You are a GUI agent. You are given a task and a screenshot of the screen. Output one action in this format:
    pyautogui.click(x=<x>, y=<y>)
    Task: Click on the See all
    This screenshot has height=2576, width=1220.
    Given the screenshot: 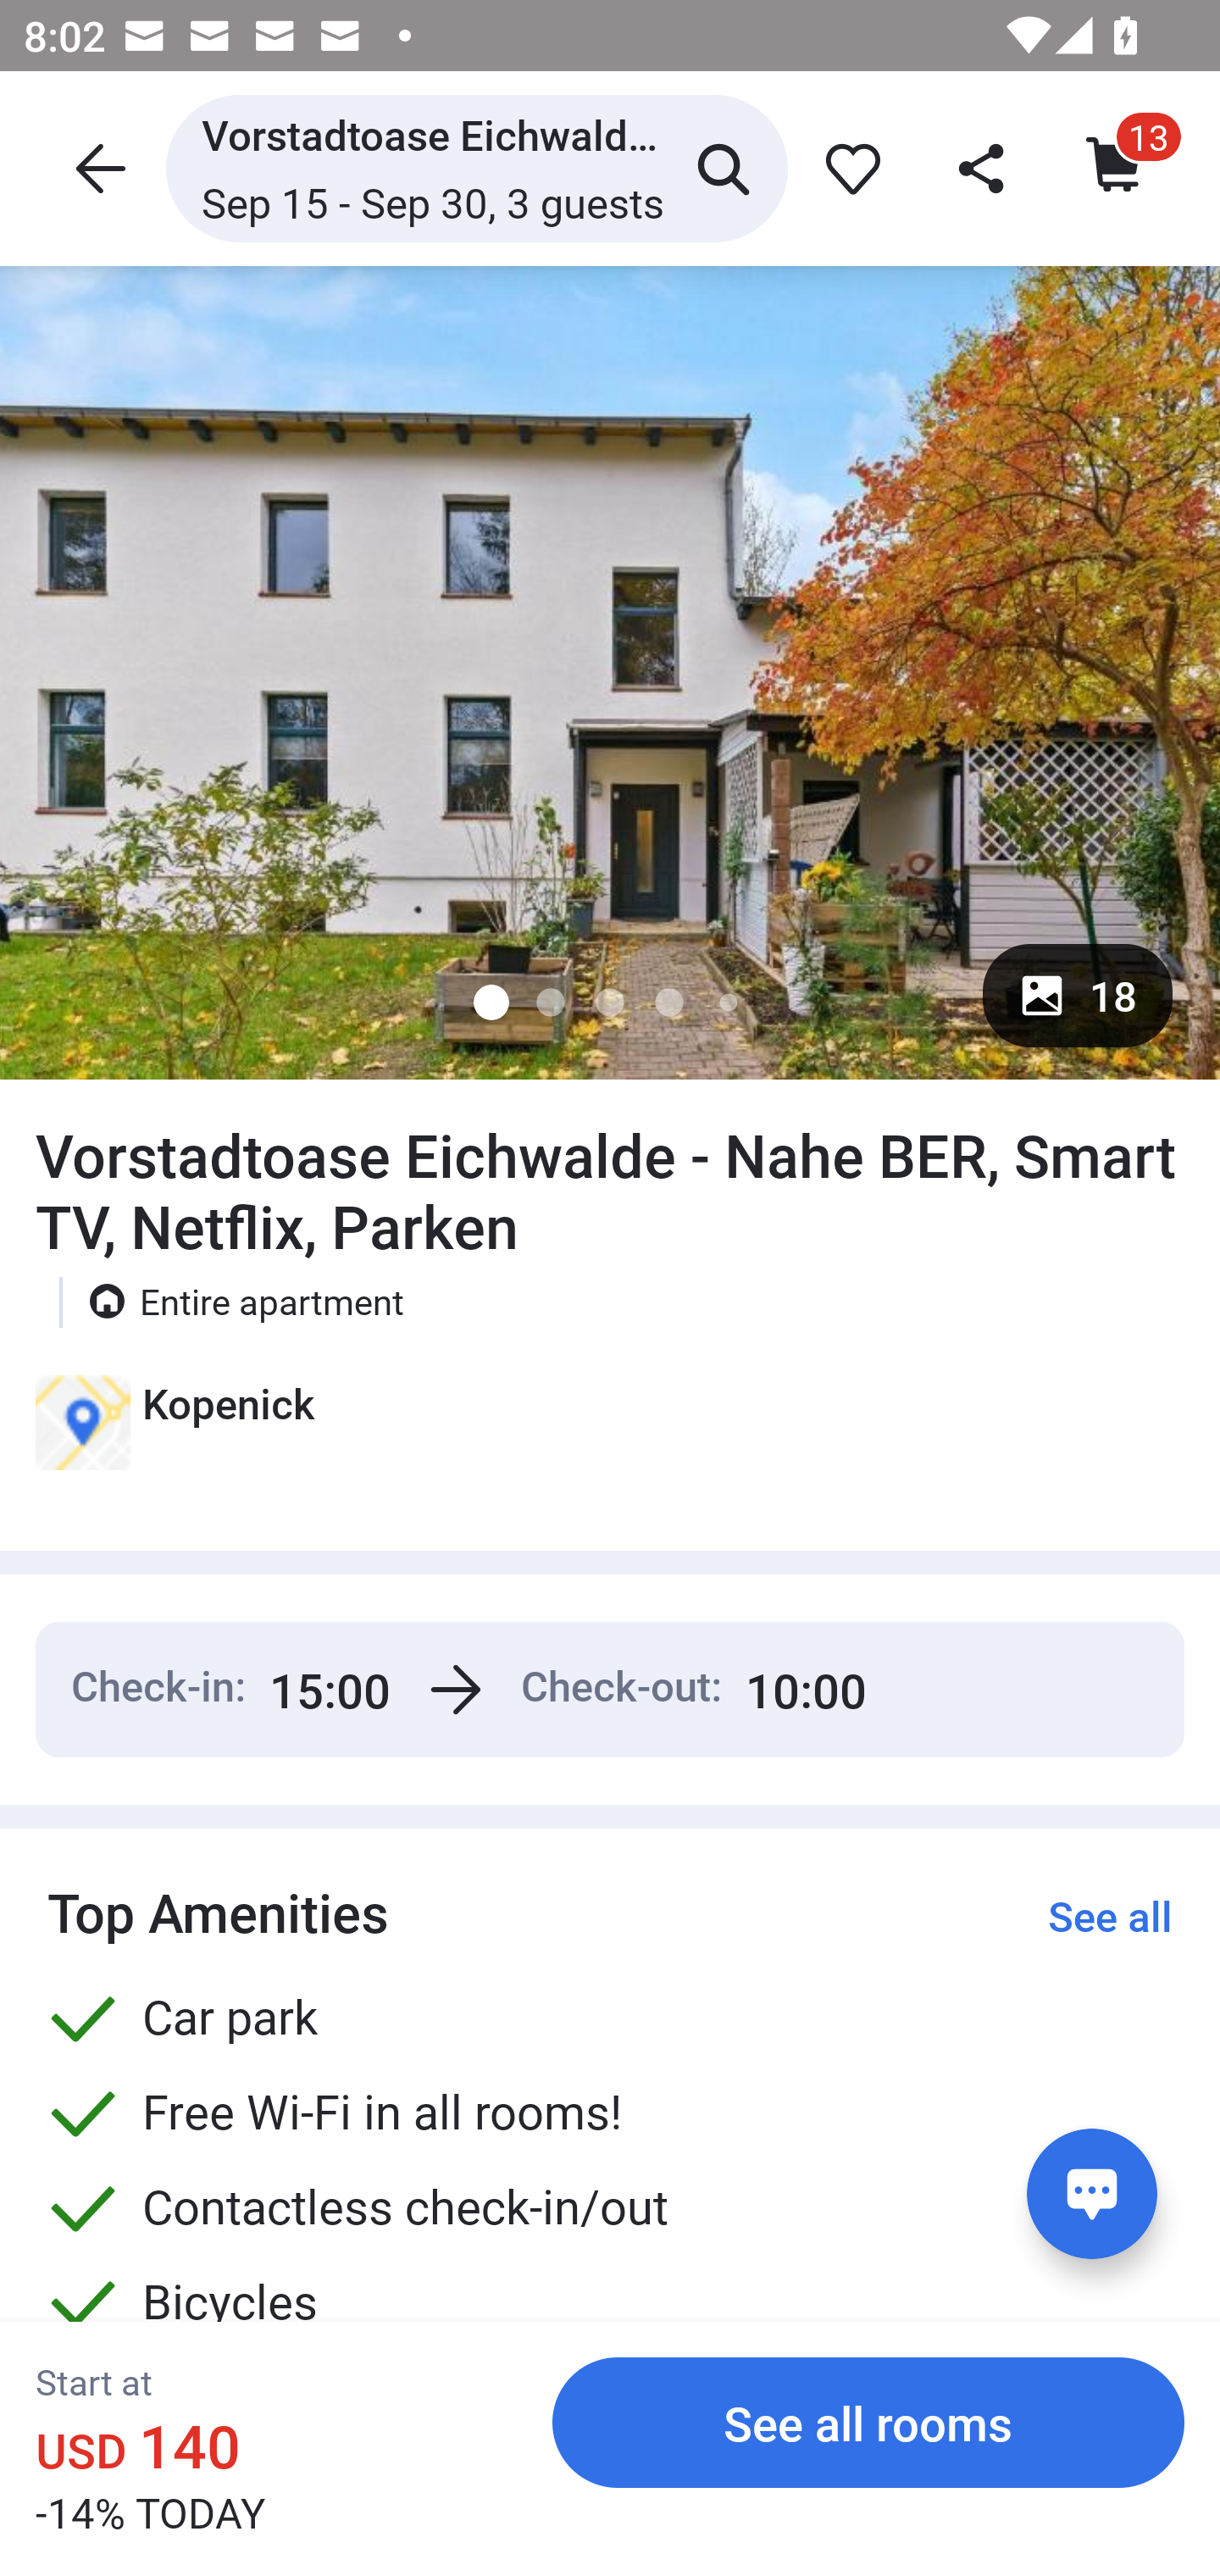 What is the action you would take?
    pyautogui.click(x=1110, y=1915)
    